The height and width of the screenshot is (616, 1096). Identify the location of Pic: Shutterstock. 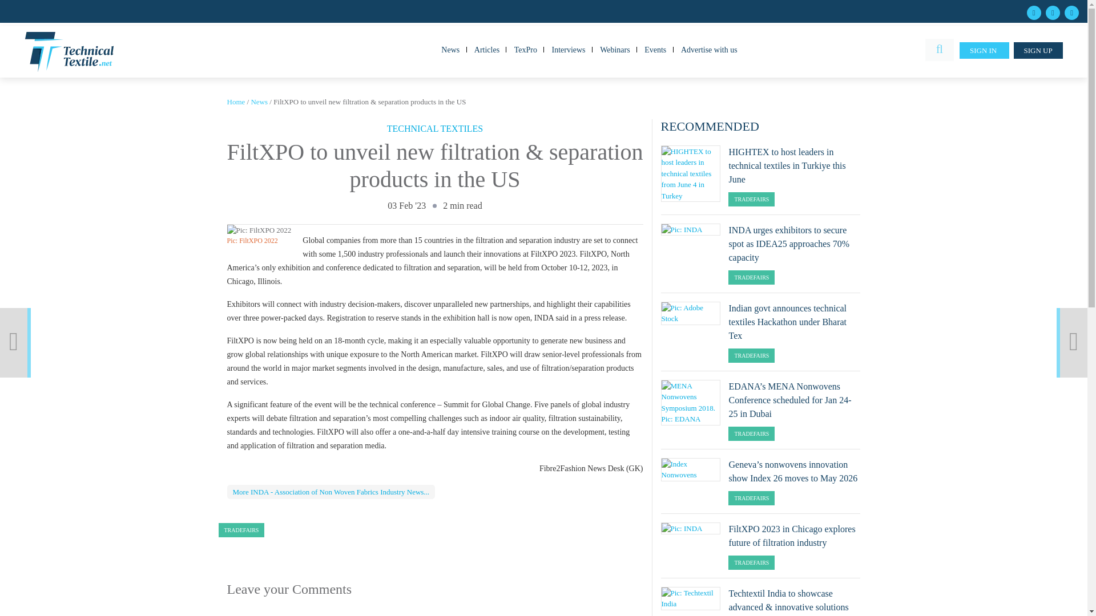
(1082, 325).